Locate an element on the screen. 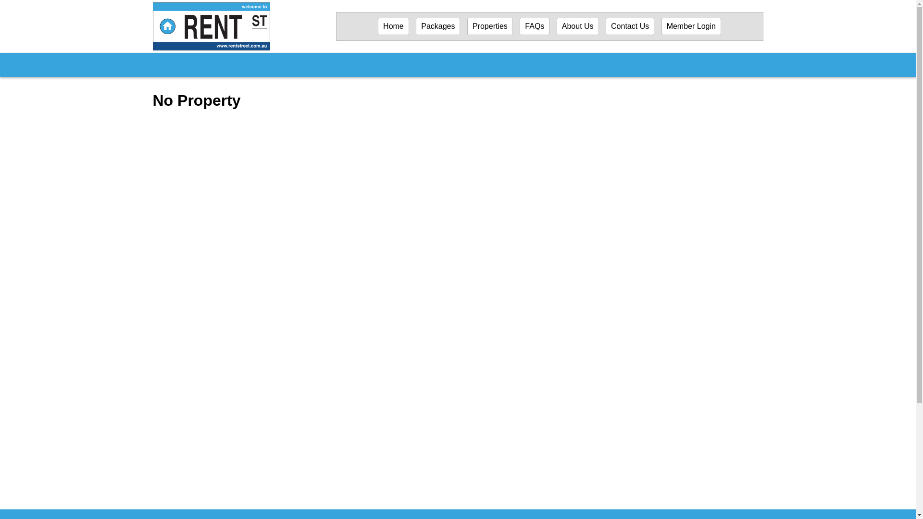  Packages is located at coordinates (437, 26).